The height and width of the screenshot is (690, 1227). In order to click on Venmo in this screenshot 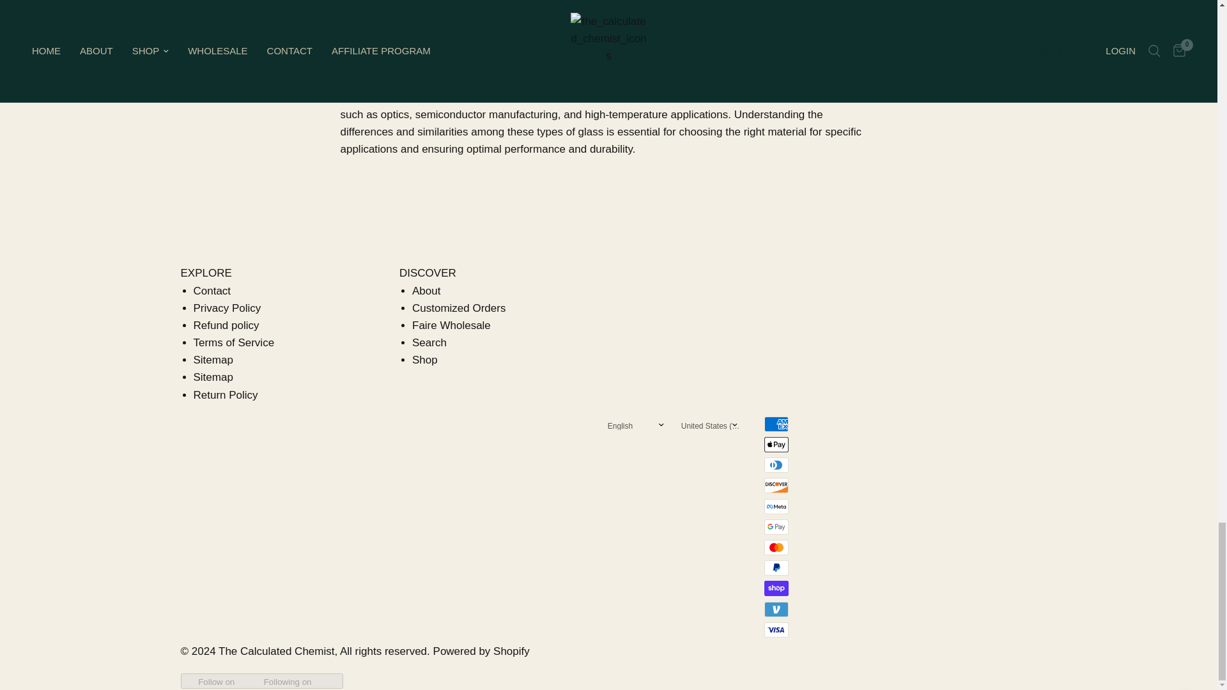, I will do `click(776, 609)`.